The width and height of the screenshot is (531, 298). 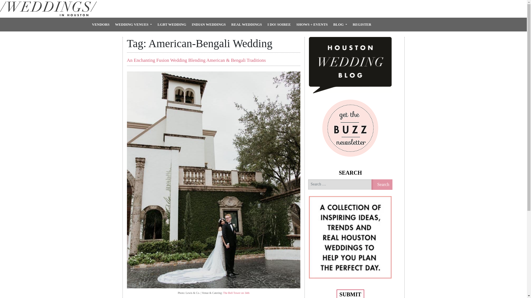 What do you see at coordinates (133, 24) in the screenshot?
I see `WEDDING VENUES` at bounding box center [133, 24].